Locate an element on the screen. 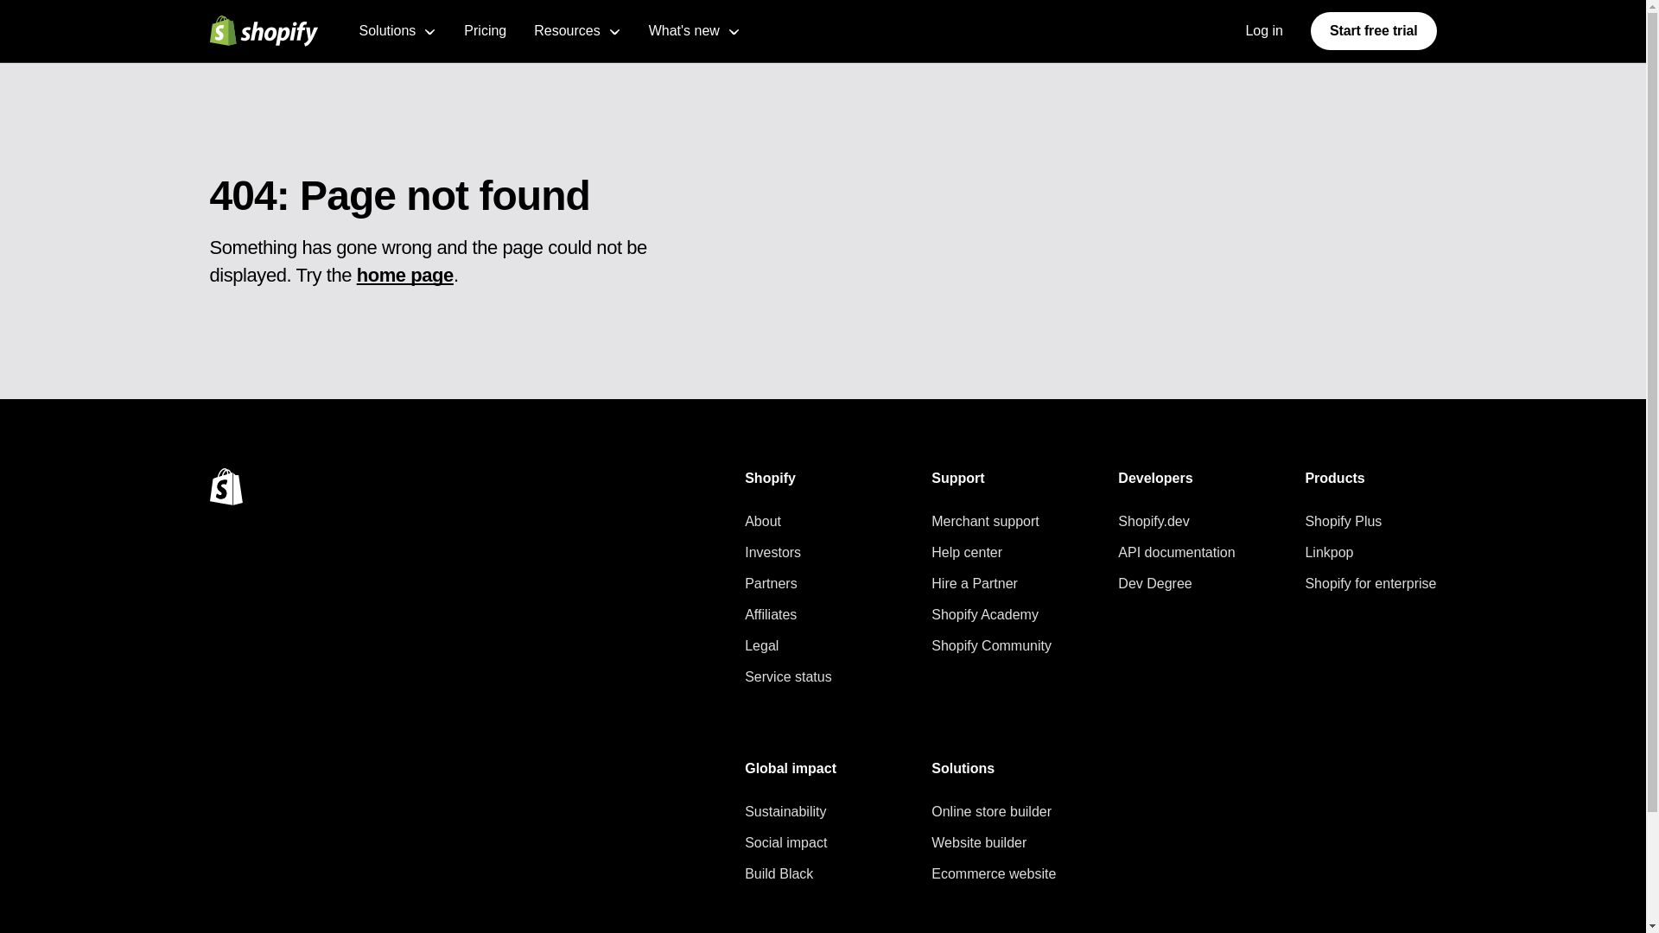 The height and width of the screenshot is (933, 1659). Pricing is located at coordinates (485, 31).